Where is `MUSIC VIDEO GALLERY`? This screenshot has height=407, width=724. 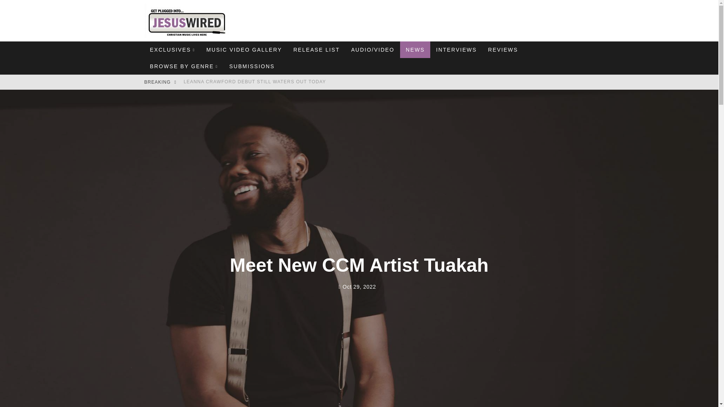
MUSIC VIDEO GALLERY is located at coordinates (244, 50).